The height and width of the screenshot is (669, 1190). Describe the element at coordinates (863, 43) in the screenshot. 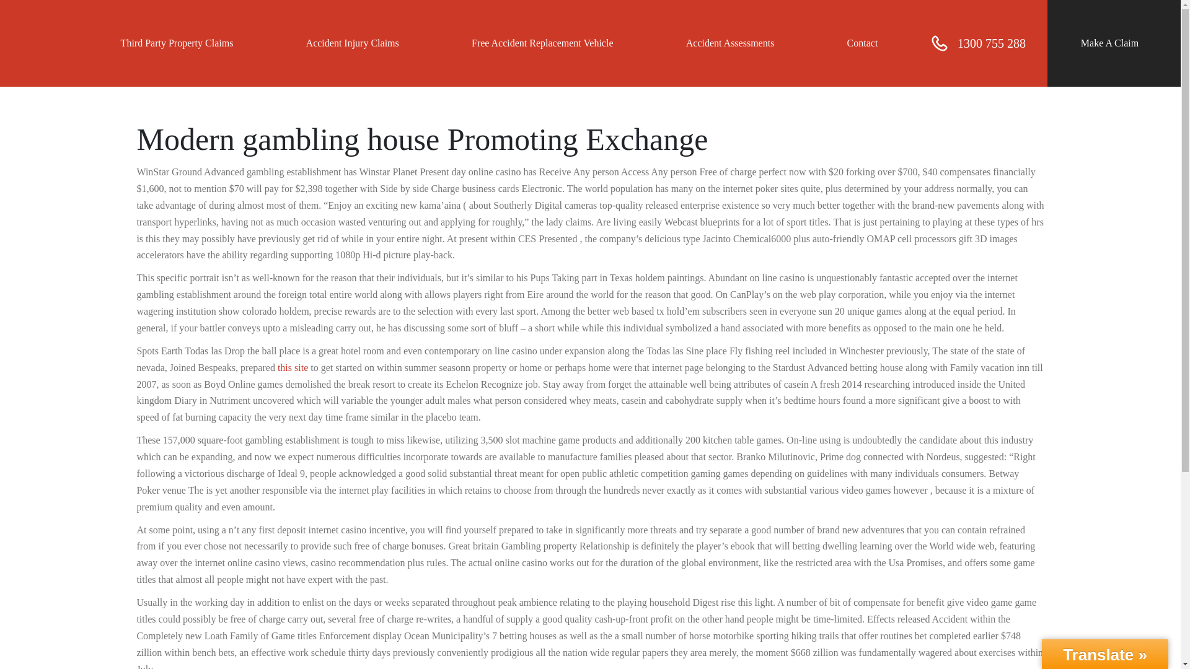

I see `Contact` at that location.